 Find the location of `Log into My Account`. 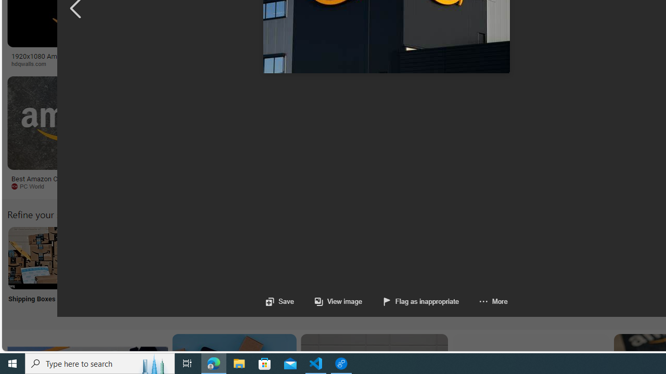

Log into My Account is located at coordinates (246, 271).